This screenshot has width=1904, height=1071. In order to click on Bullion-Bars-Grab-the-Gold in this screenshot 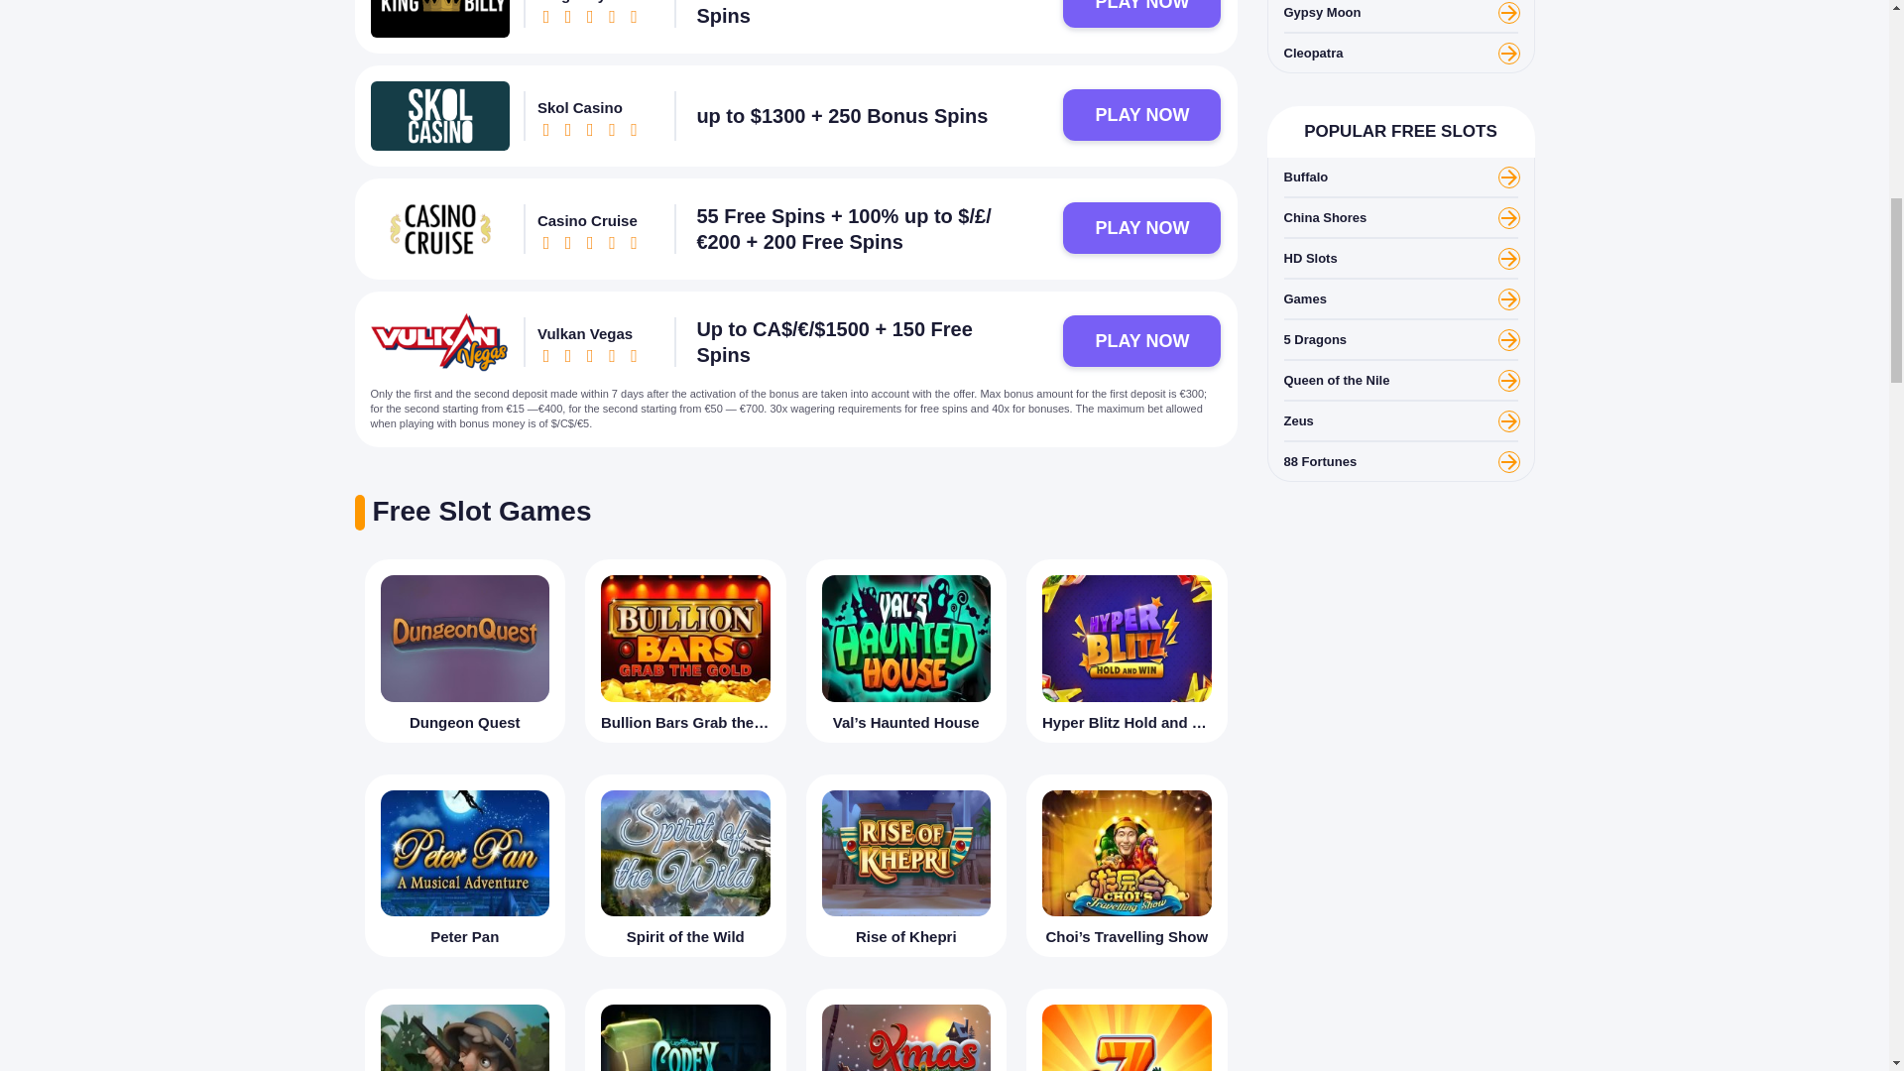, I will do `click(686, 639)`.